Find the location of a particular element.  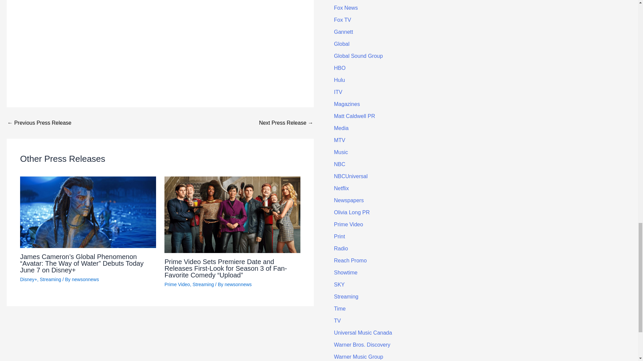

View all posts by newsonnews is located at coordinates (238, 284).